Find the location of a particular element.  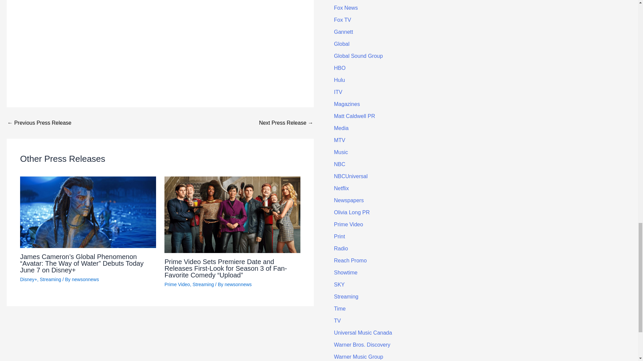

View all posts by newsonnews is located at coordinates (238, 284).